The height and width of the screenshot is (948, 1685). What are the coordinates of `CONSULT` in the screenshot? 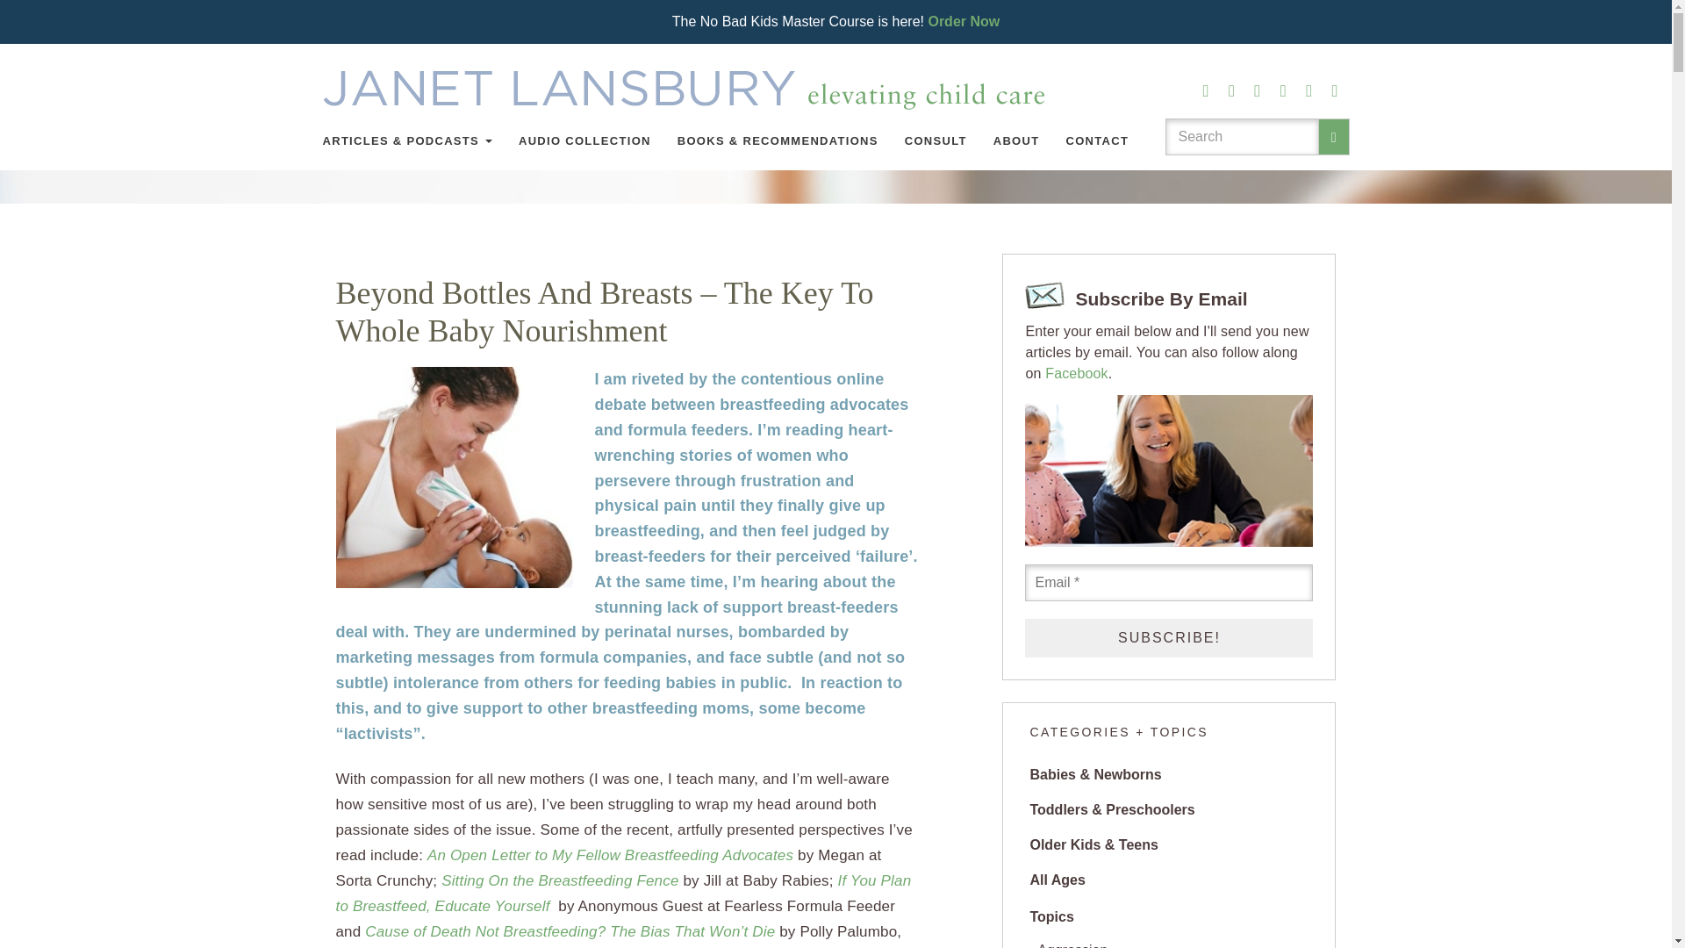 It's located at (936, 140).